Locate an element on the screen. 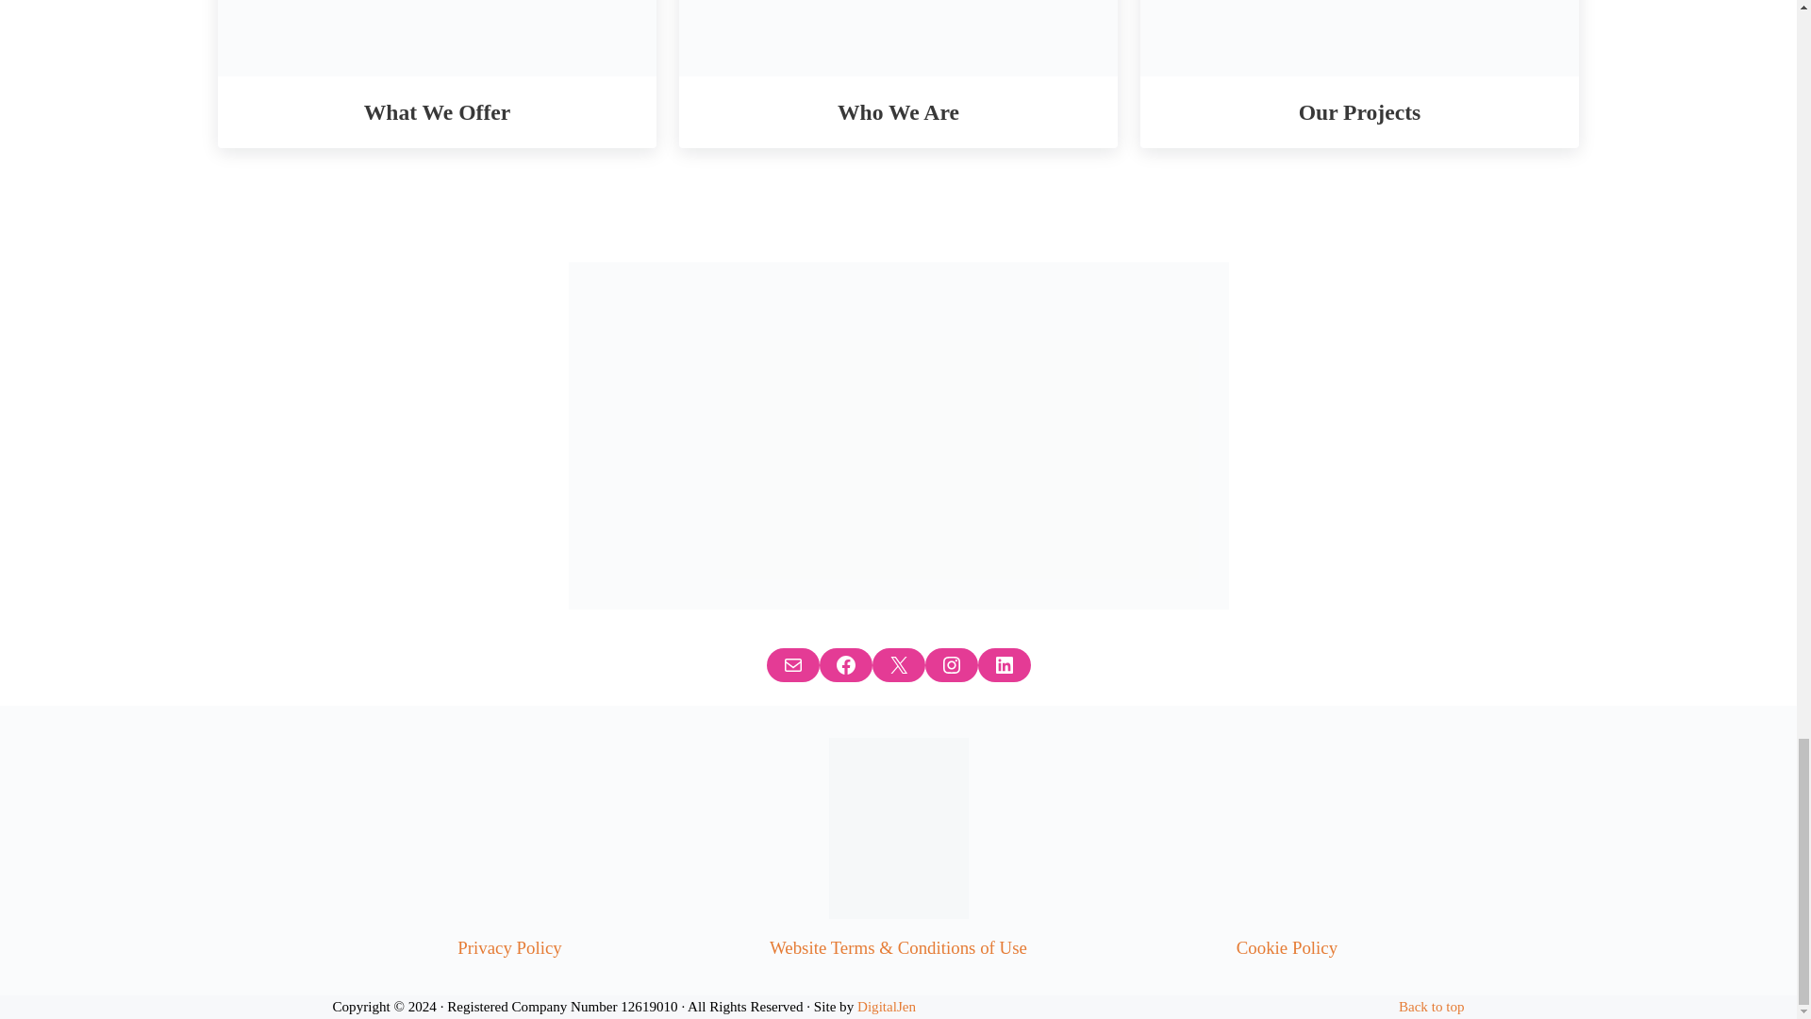  Who We Are is located at coordinates (898, 111).